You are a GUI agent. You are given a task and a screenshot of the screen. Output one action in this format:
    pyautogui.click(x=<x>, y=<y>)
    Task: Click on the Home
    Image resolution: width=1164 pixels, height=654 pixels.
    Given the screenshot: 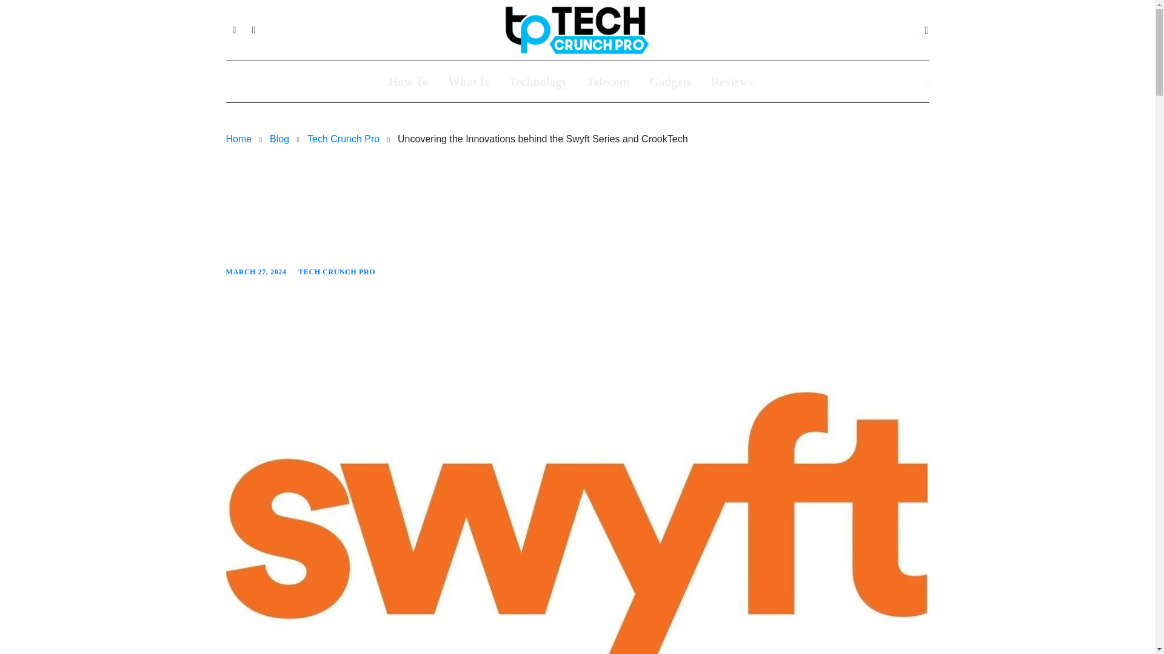 What is the action you would take?
    pyautogui.click(x=238, y=139)
    